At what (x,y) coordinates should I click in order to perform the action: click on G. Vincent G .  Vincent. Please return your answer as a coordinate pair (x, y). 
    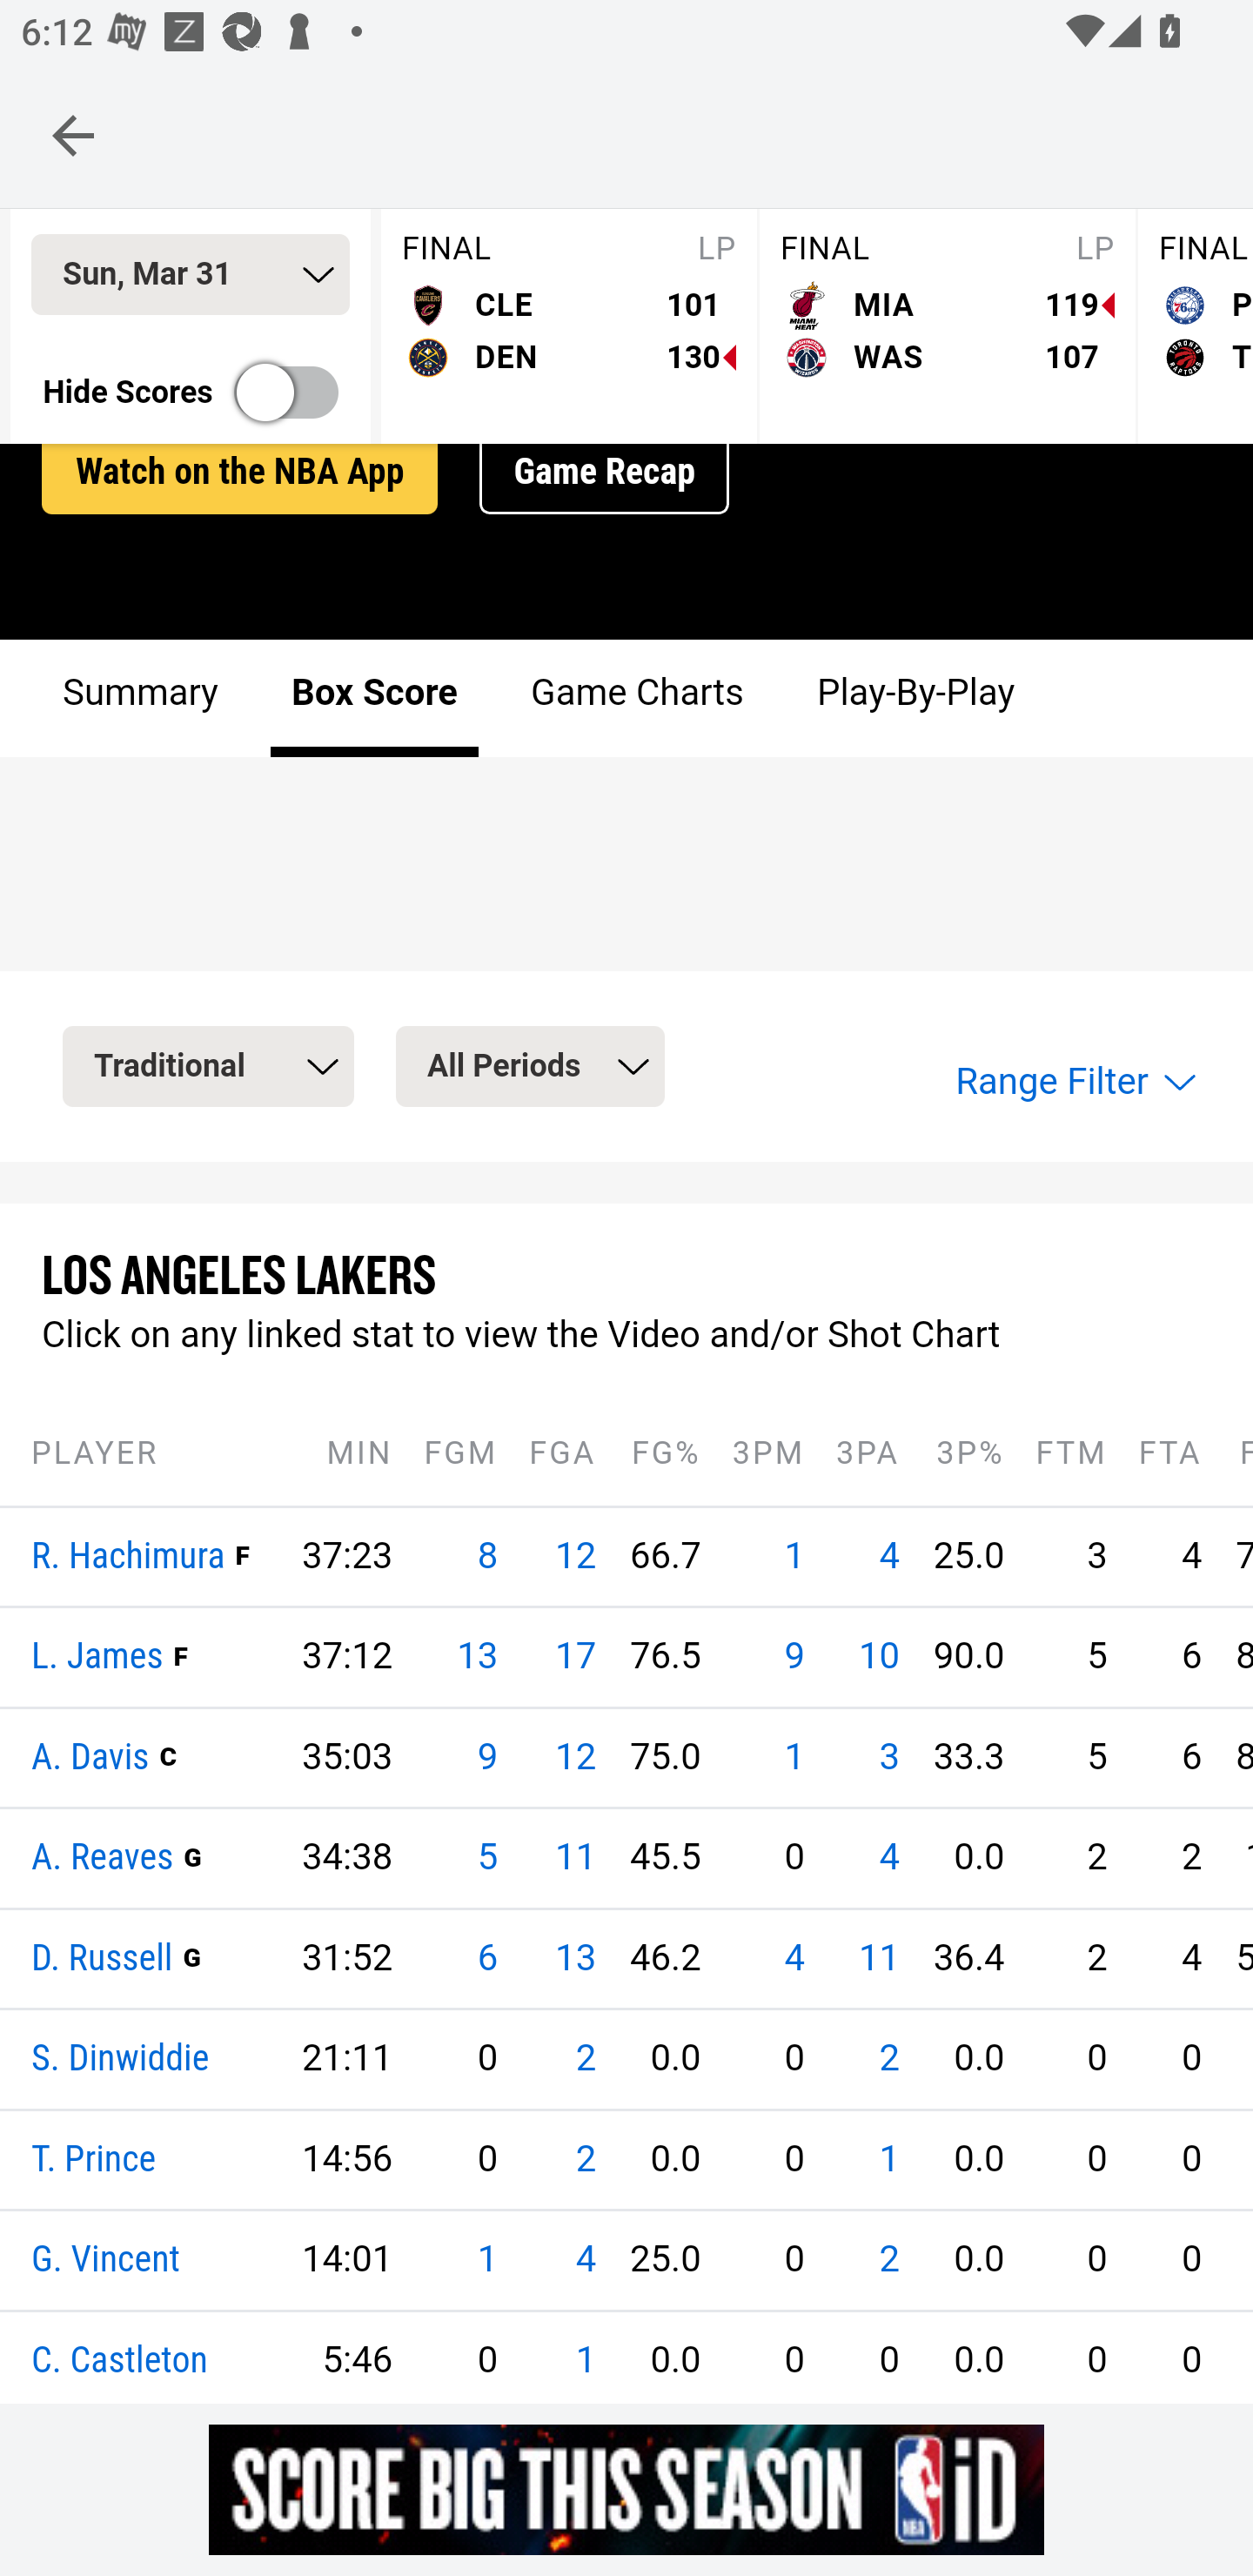
    Looking at the image, I should click on (106, 2264).